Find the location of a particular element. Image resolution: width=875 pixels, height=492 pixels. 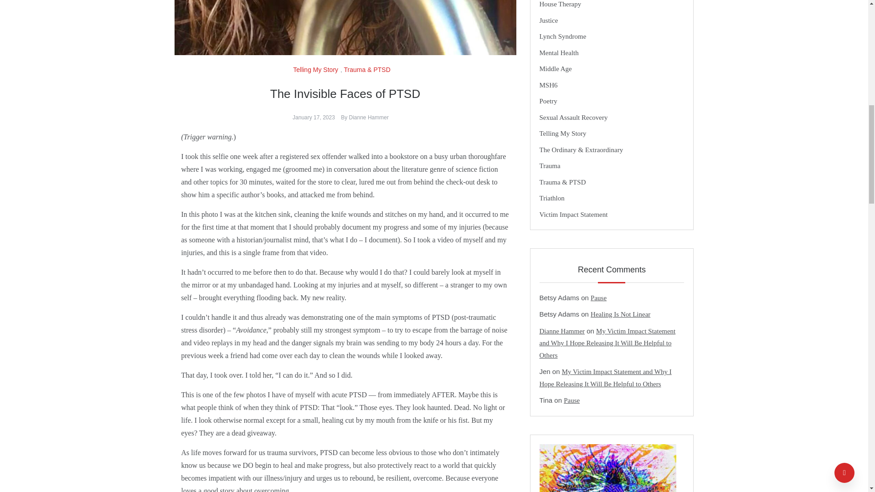

Telling My Story is located at coordinates (316, 69).